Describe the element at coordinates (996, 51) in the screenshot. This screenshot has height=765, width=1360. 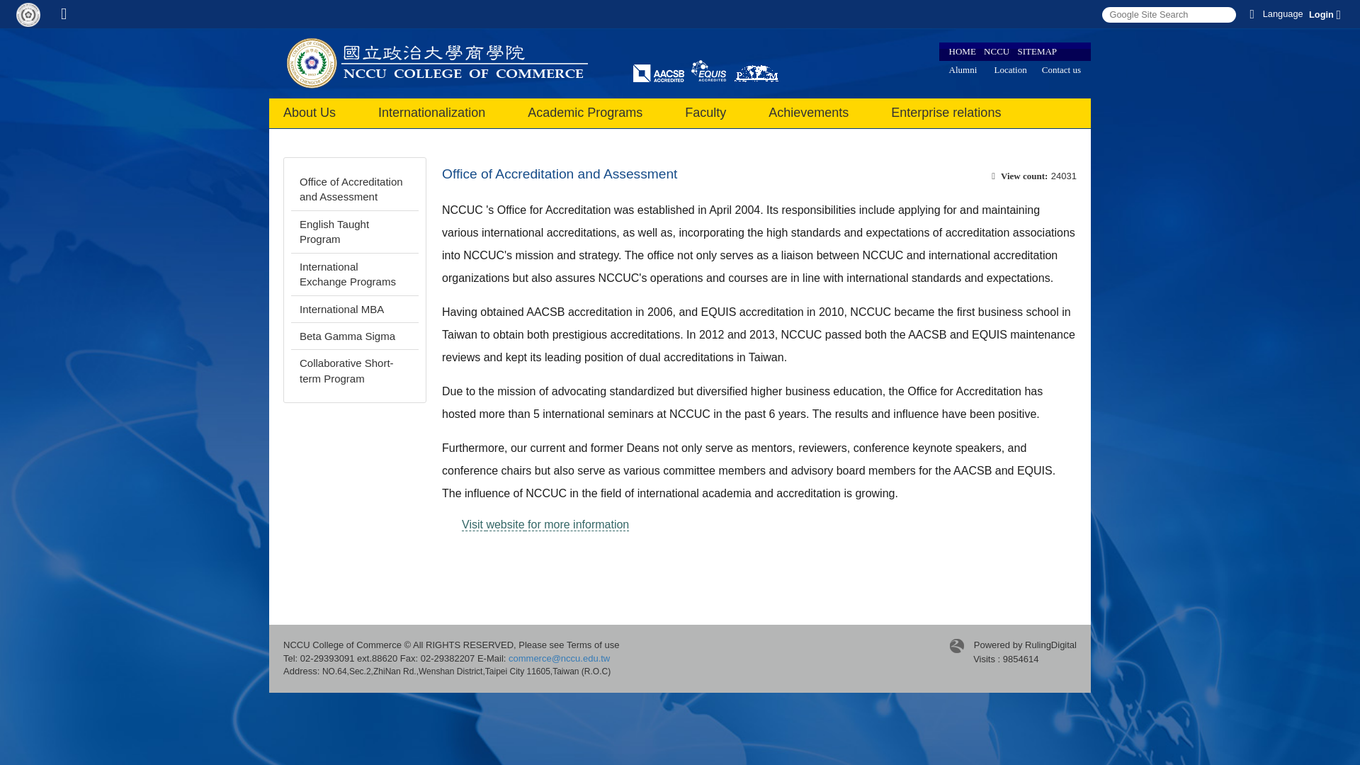
I see `Open NCCU in current tab` at that location.